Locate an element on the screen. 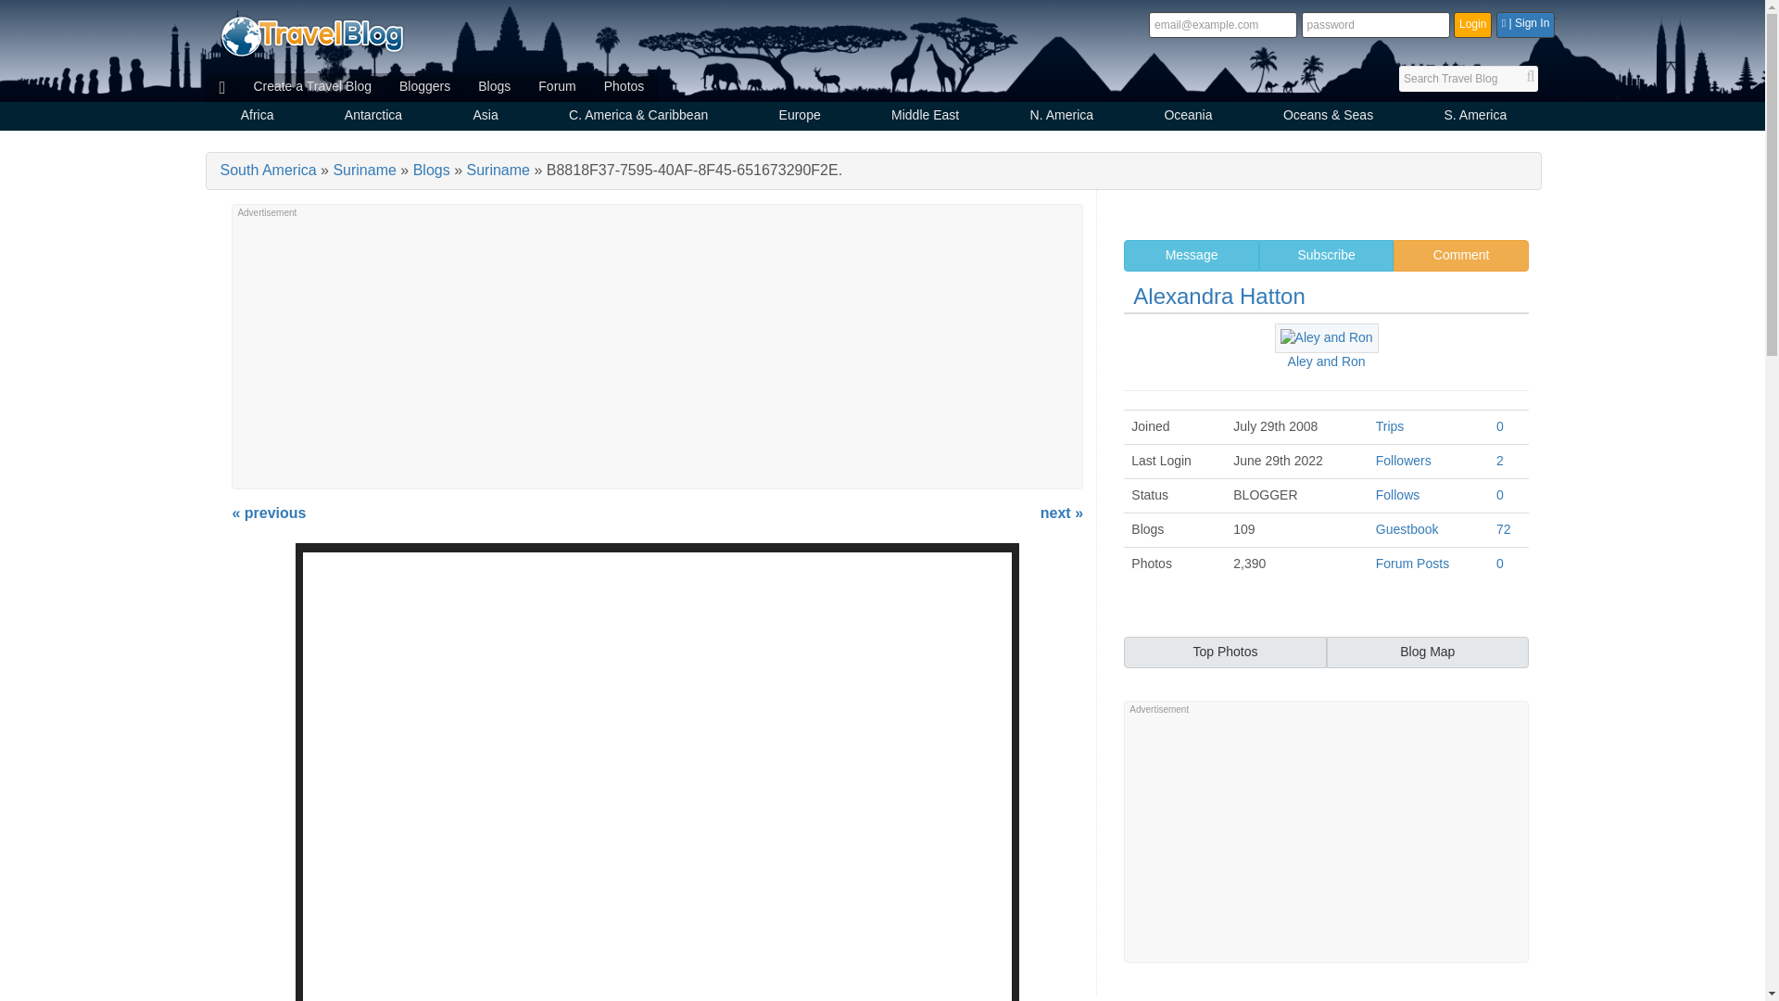  Create a Travel Blog is located at coordinates (311, 87).